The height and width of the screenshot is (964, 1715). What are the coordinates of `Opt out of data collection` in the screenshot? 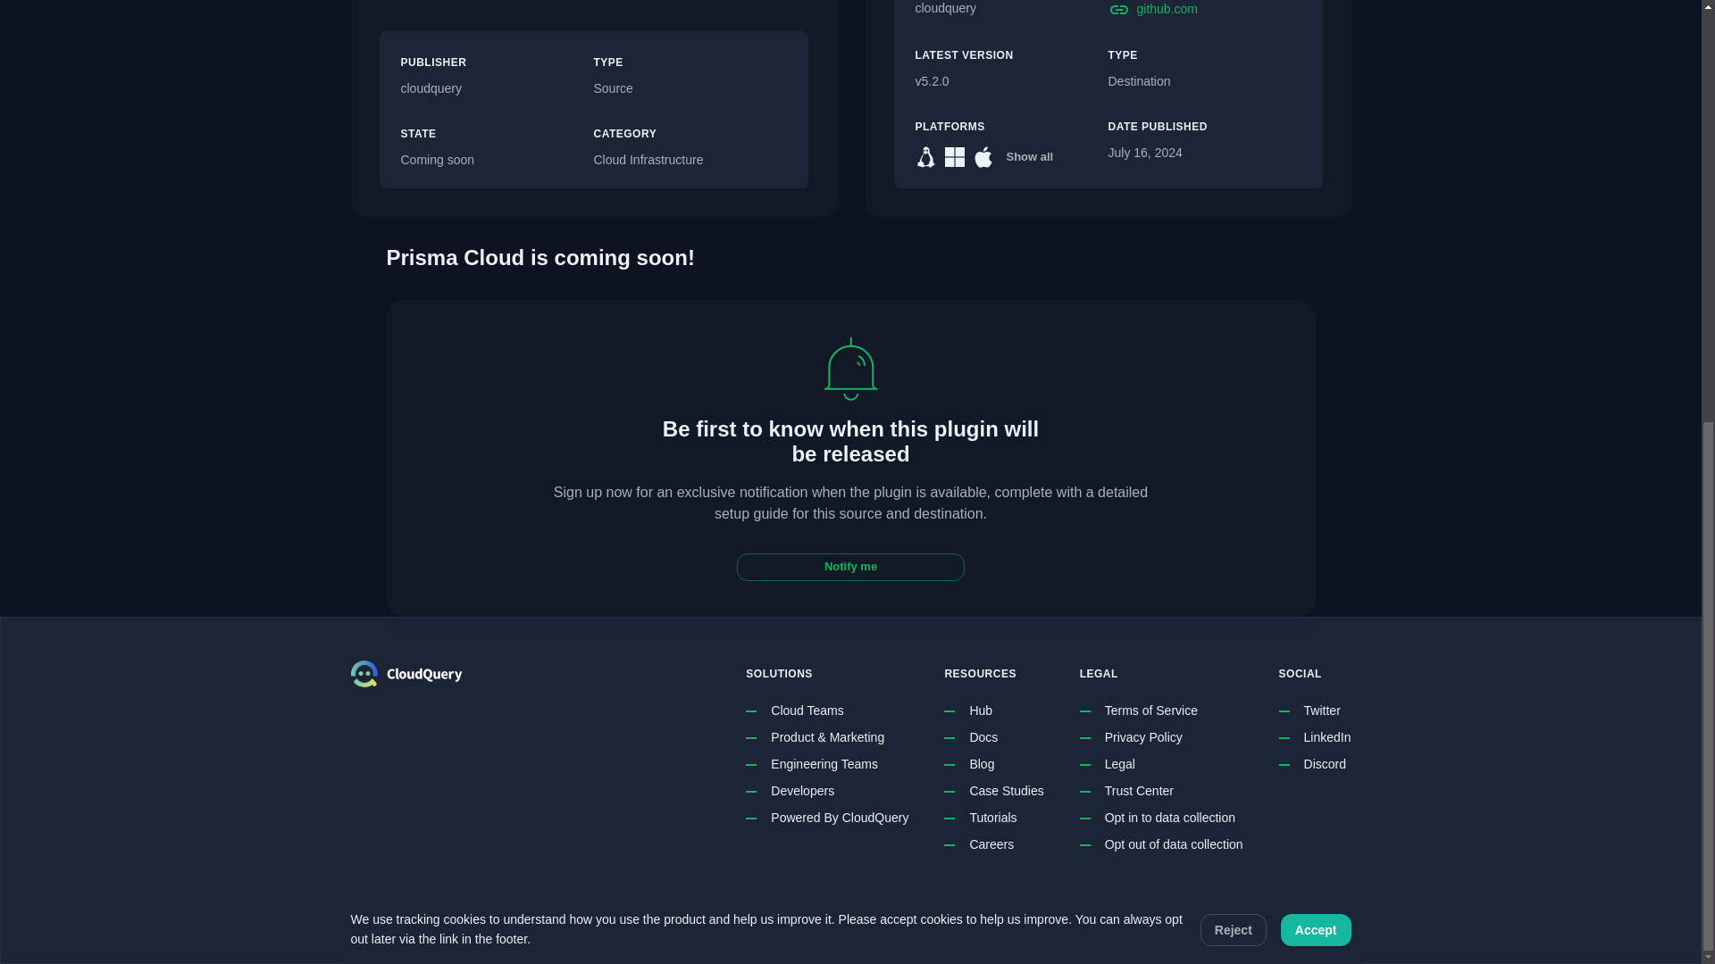 It's located at (1174, 844).